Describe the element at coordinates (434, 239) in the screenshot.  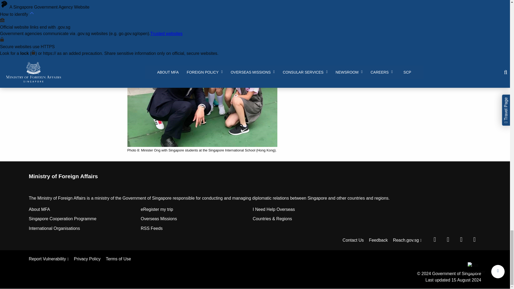
I see `MFA Facebook` at that location.